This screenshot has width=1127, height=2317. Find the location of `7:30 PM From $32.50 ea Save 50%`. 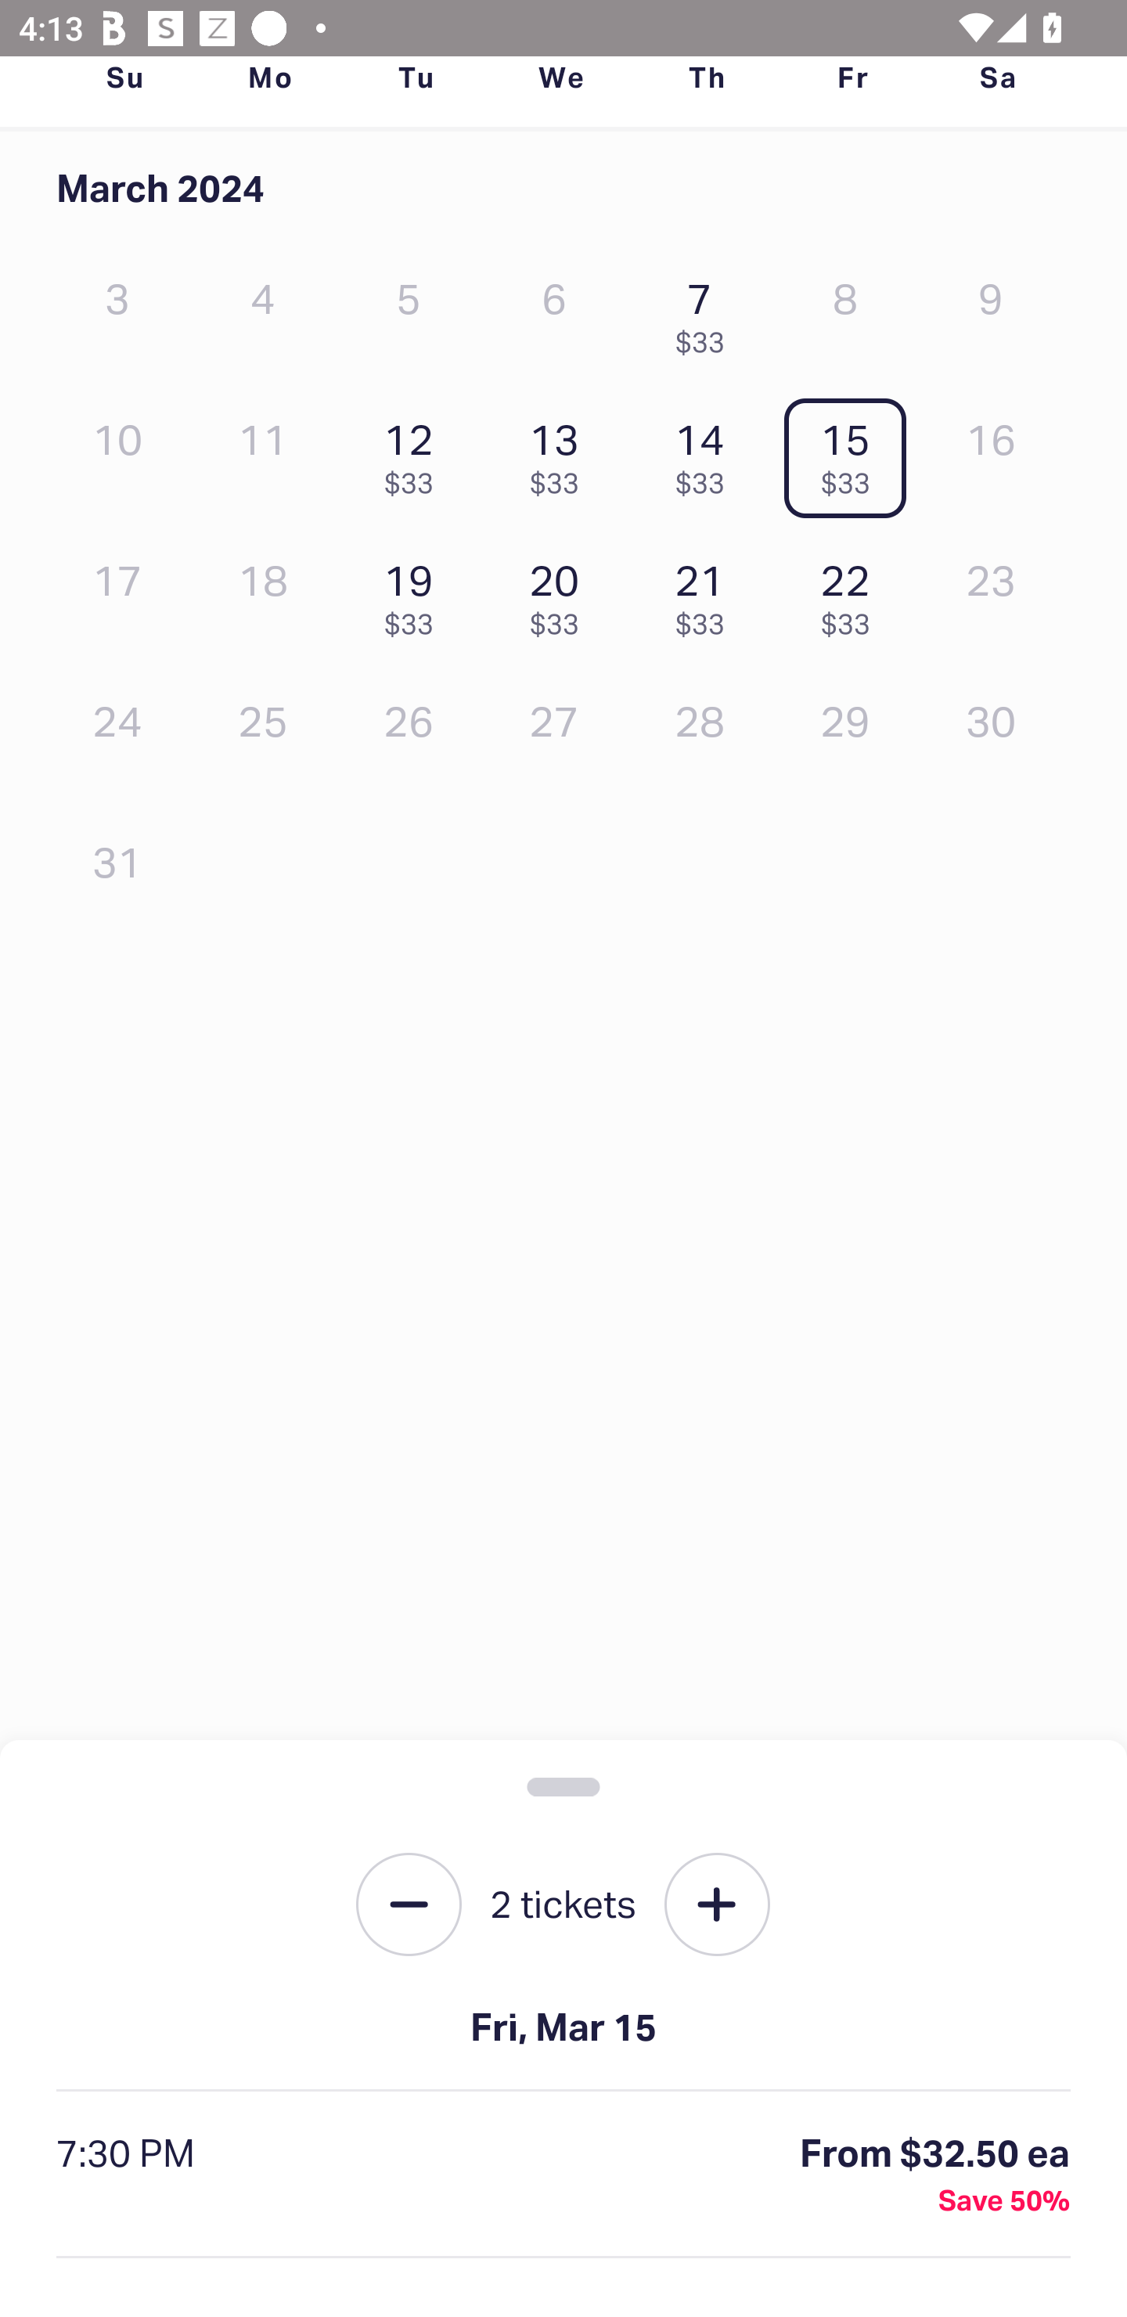

7:30 PM From $32.50 ea Save 50% is located at coordinates (563, 2175).